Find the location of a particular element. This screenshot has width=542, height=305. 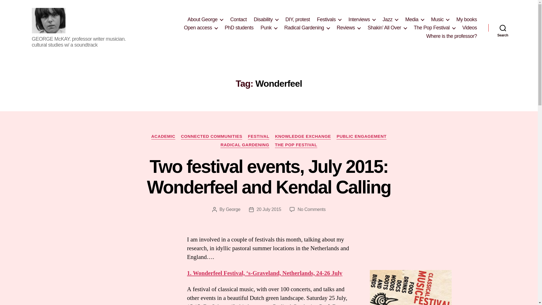

Disability is located at coordinates (266, 20).